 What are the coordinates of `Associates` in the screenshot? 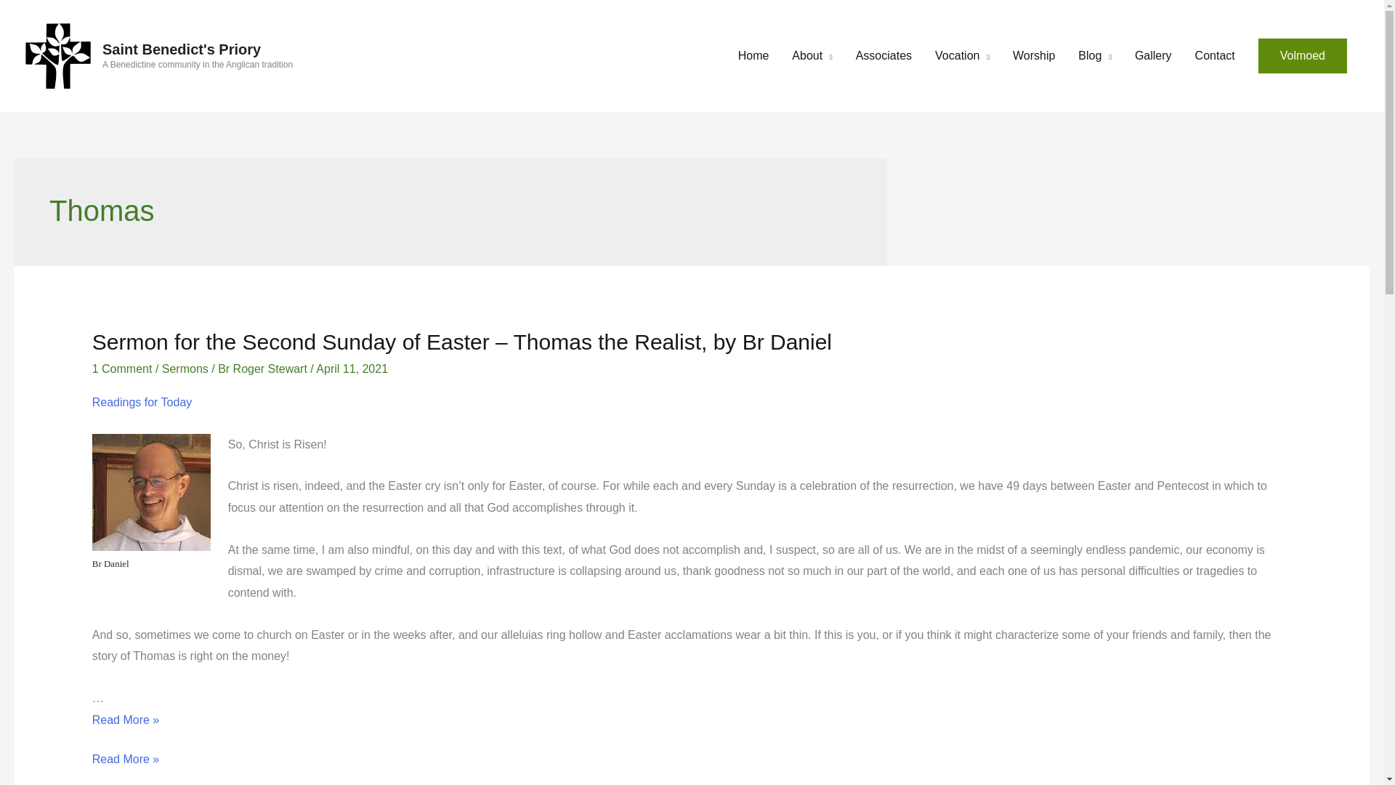 It's located at (883, 56).